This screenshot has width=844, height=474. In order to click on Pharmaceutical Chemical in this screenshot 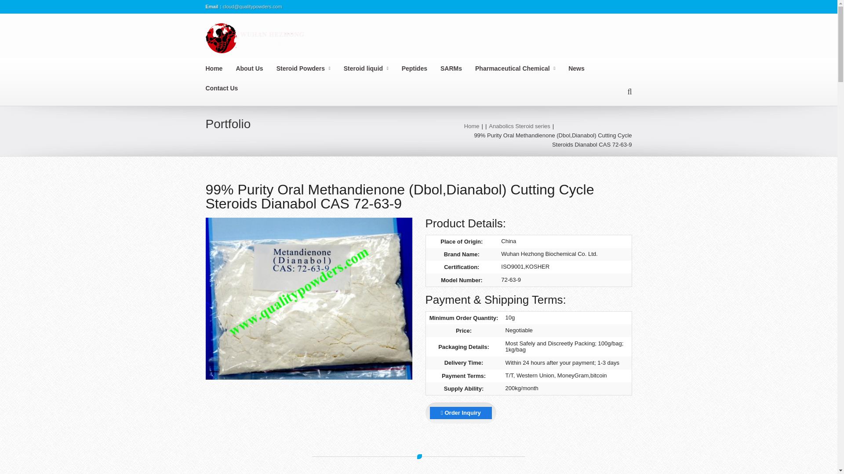, I will do `click(521, 68)`.